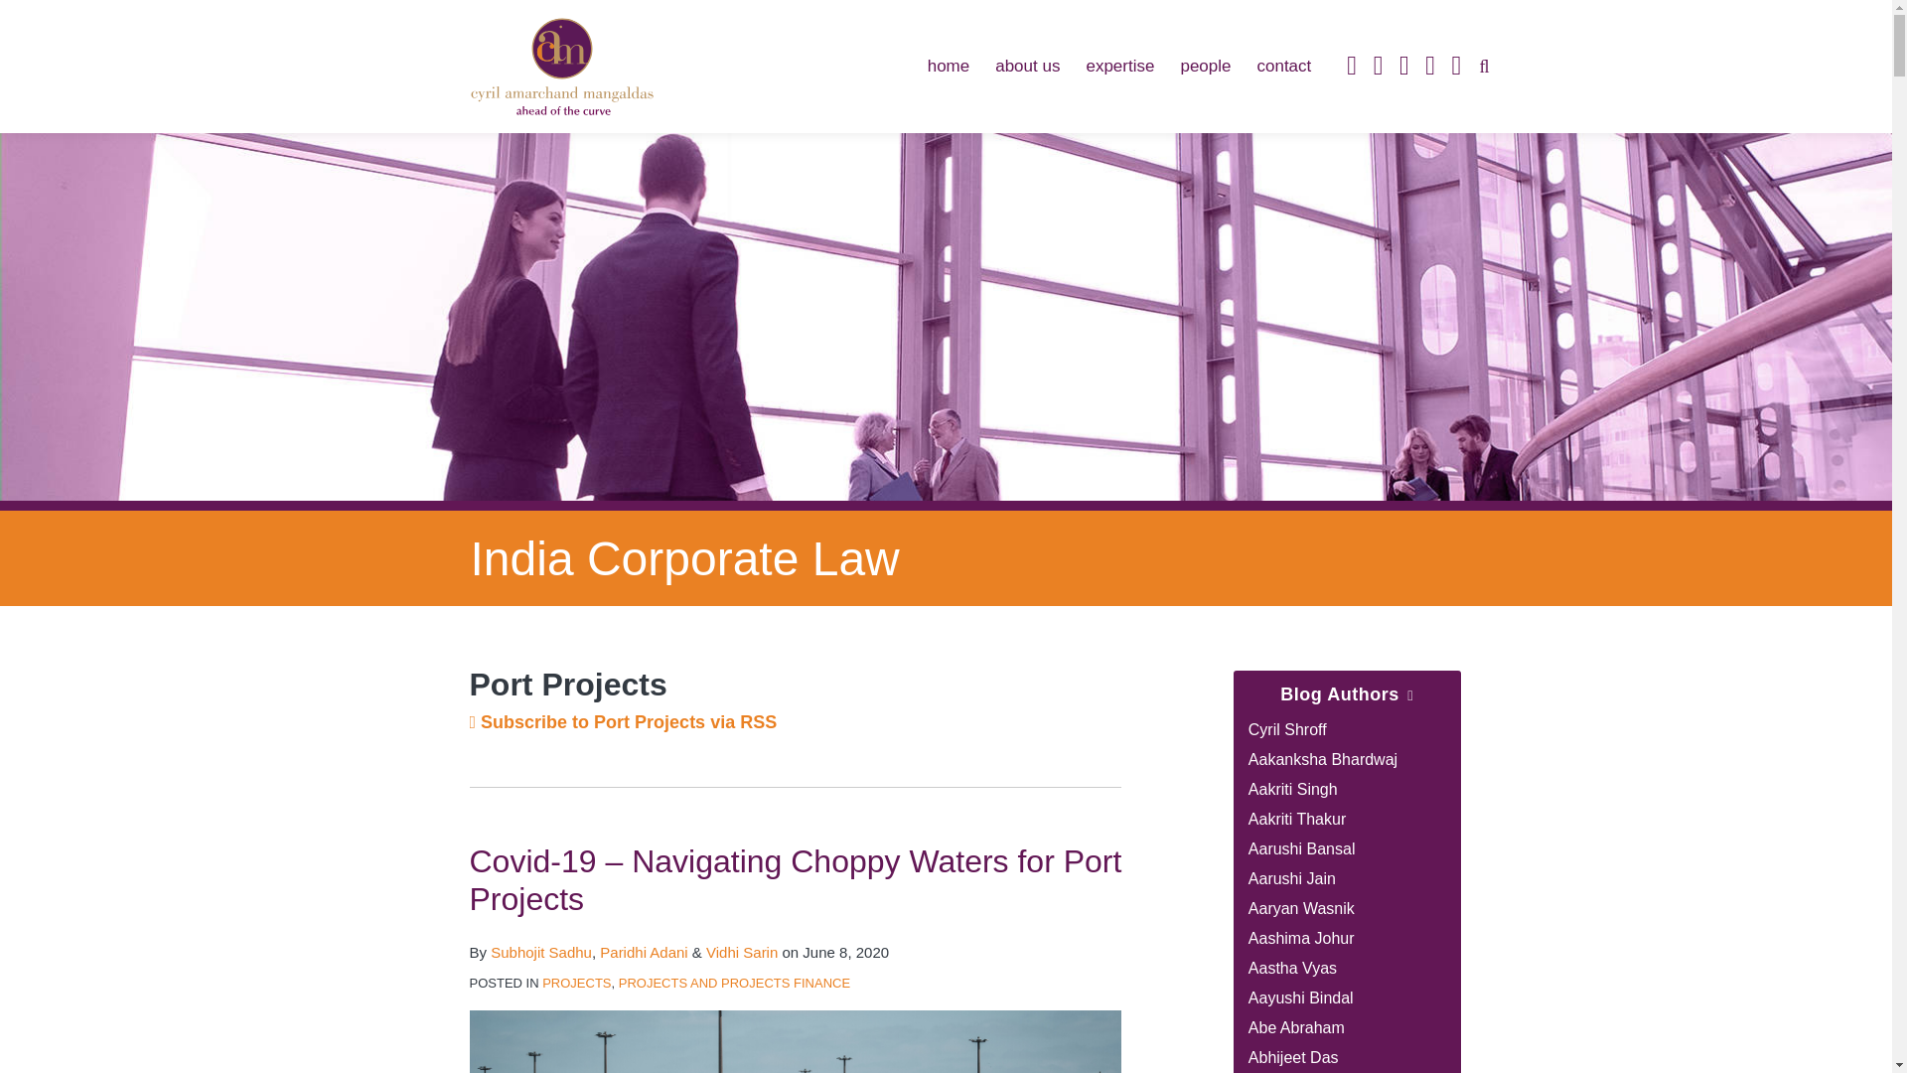  What do you see at coordinates (1293, 1057) in the screenshot?
I see `Abhijeet Das` at bounding box center [1293, 1057].